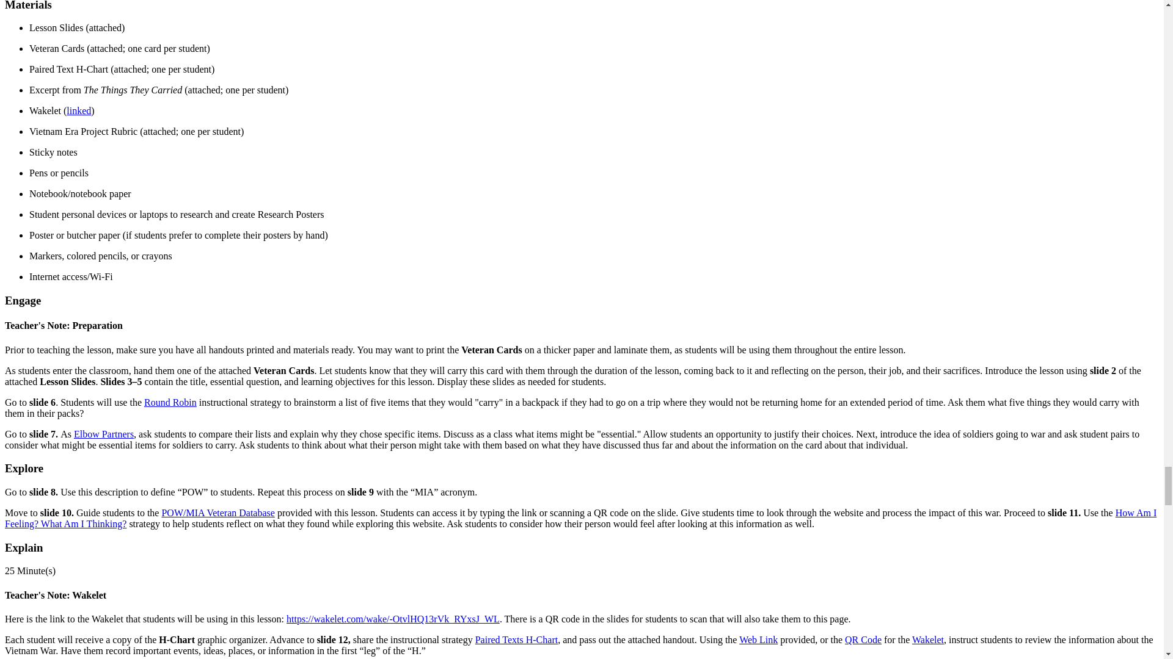 Image resolution: width=1173 pixels, height=659 pixels. What do you see at coordinates (758, 639) in the screenshot?
I see `Web Link` at bounding box center [758, 639].